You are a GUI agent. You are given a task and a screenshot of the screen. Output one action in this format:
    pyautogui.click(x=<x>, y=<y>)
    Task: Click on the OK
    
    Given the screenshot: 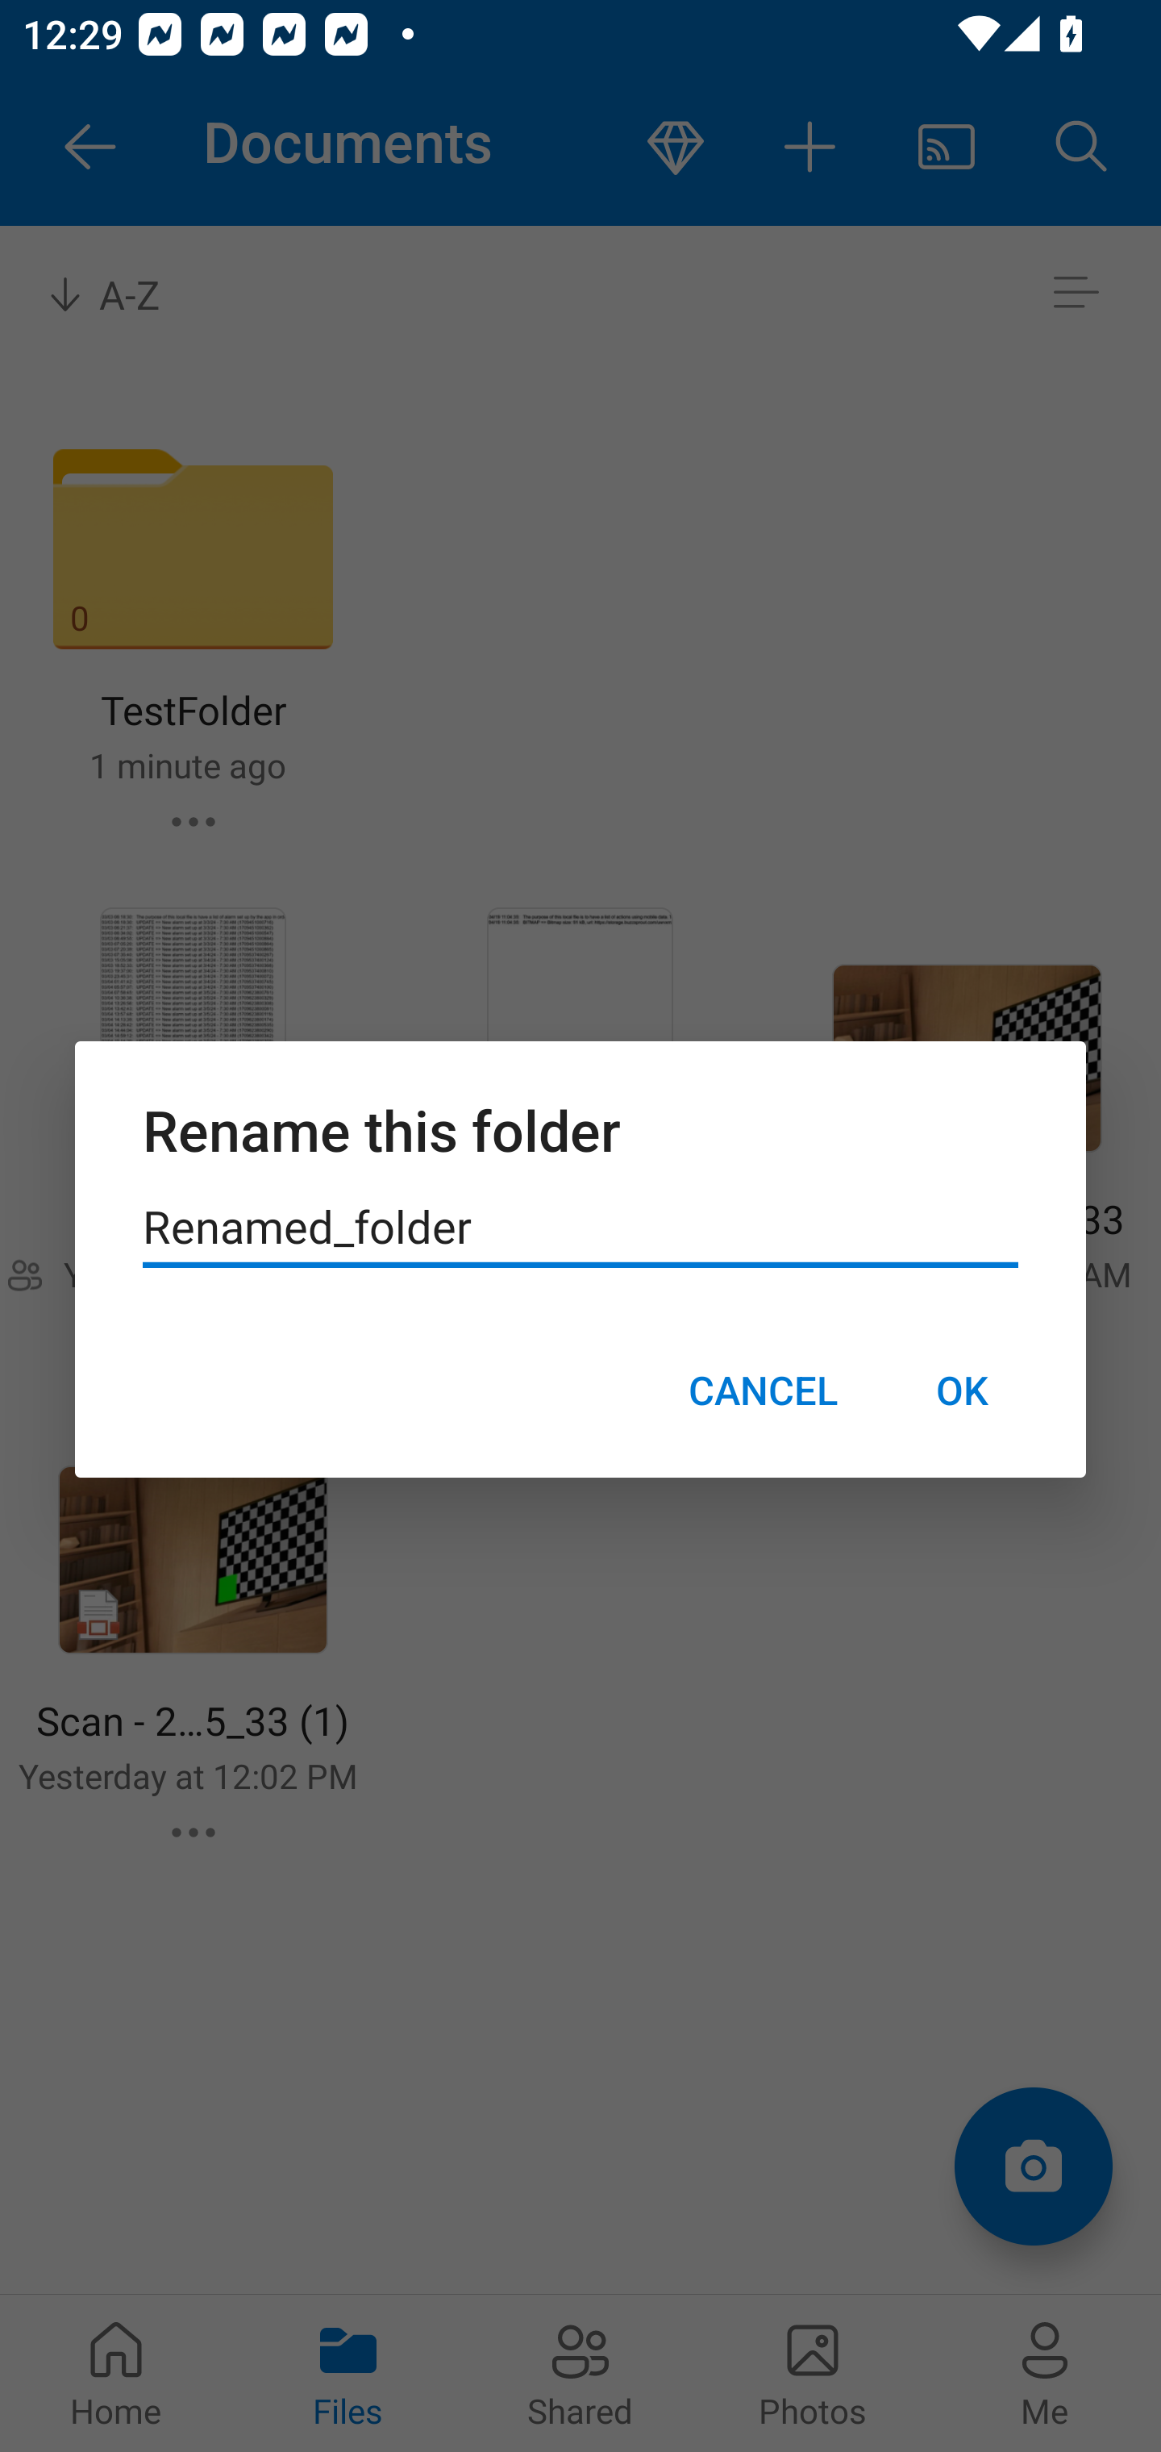 What is the action you would take?
    pyautogui.click(x=961, y=1390)
    